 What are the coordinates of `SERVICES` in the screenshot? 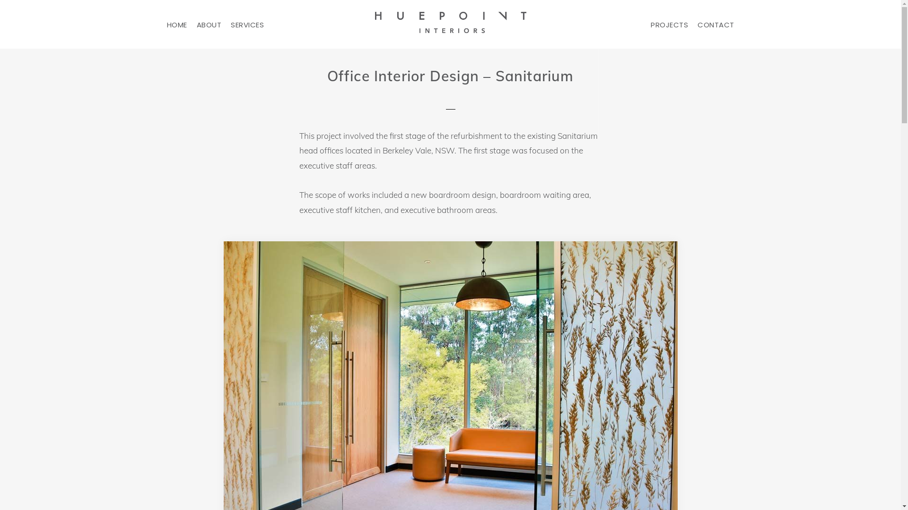 It's located at (247, 25).